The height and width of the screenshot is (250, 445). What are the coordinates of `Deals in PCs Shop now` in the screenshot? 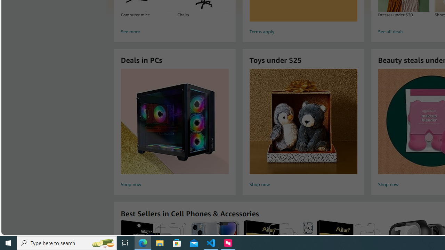 It's located at (175, 129).